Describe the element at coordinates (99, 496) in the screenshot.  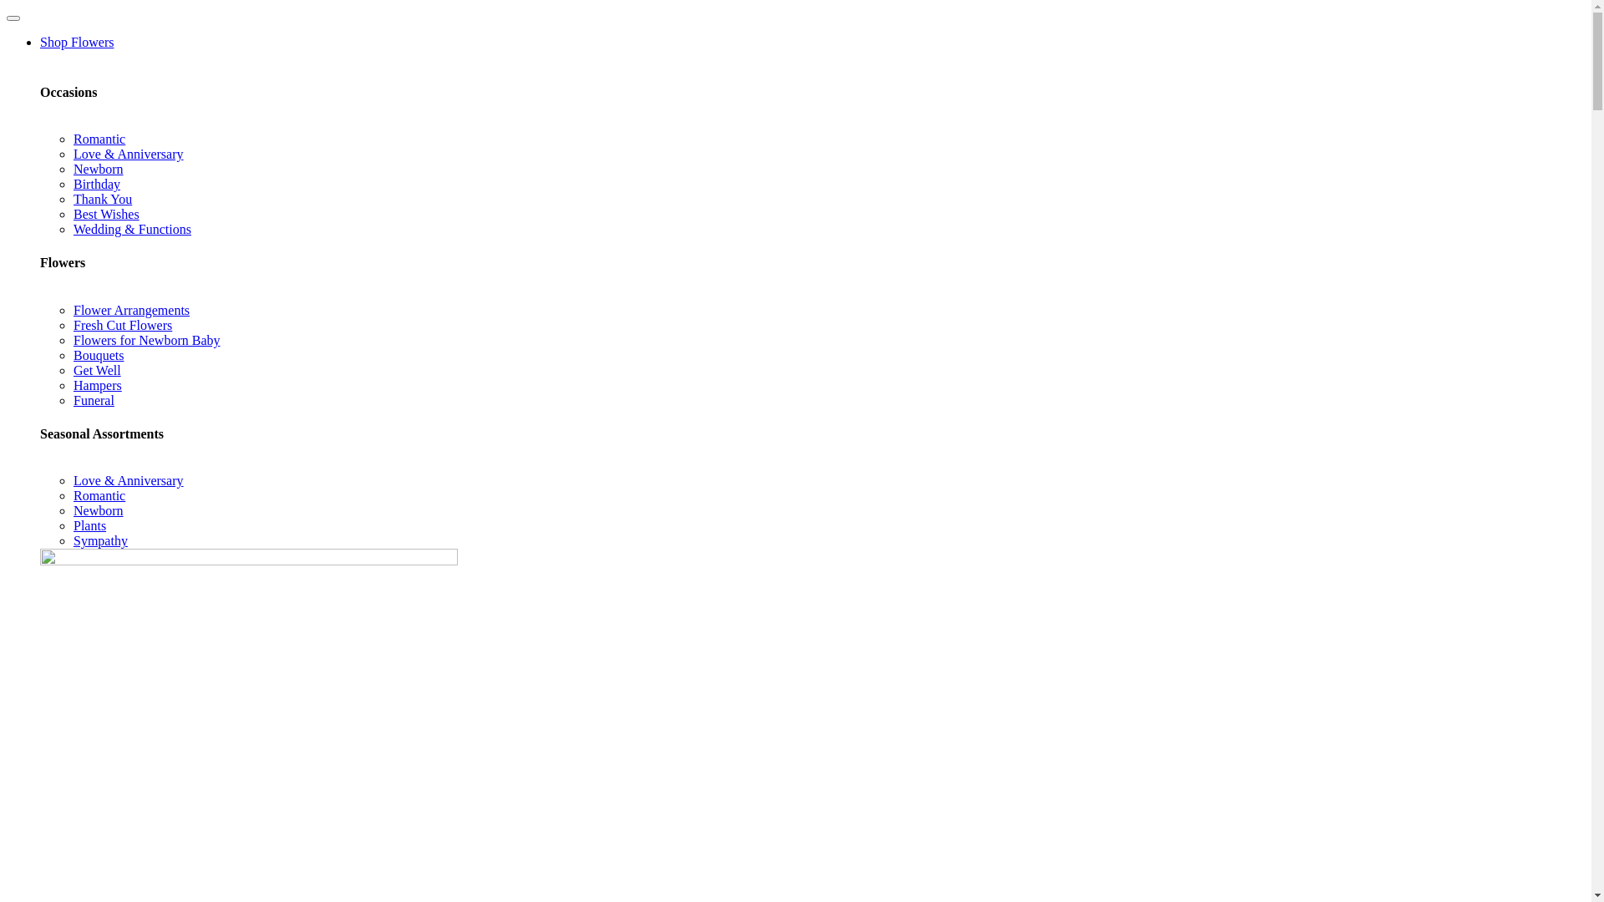
I see `Romantic` at that location.